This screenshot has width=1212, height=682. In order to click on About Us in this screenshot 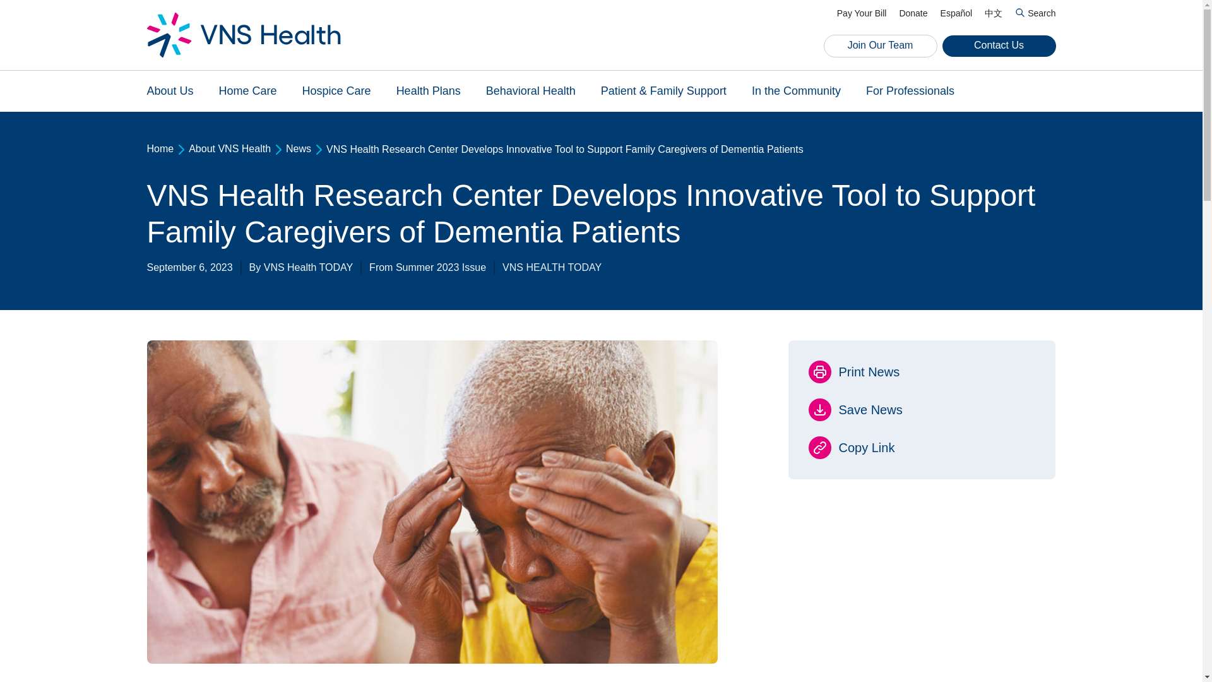, I will do `click(169, 91)`.